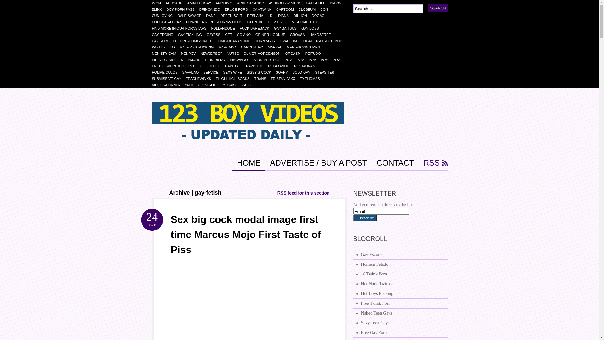  I want to click on SOAPY, so click(284, 72).